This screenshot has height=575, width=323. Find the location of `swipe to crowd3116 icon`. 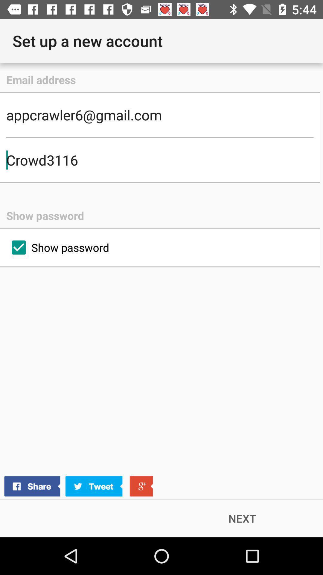

swipe to crowd3116 icon is located at coordinates (160, 160).